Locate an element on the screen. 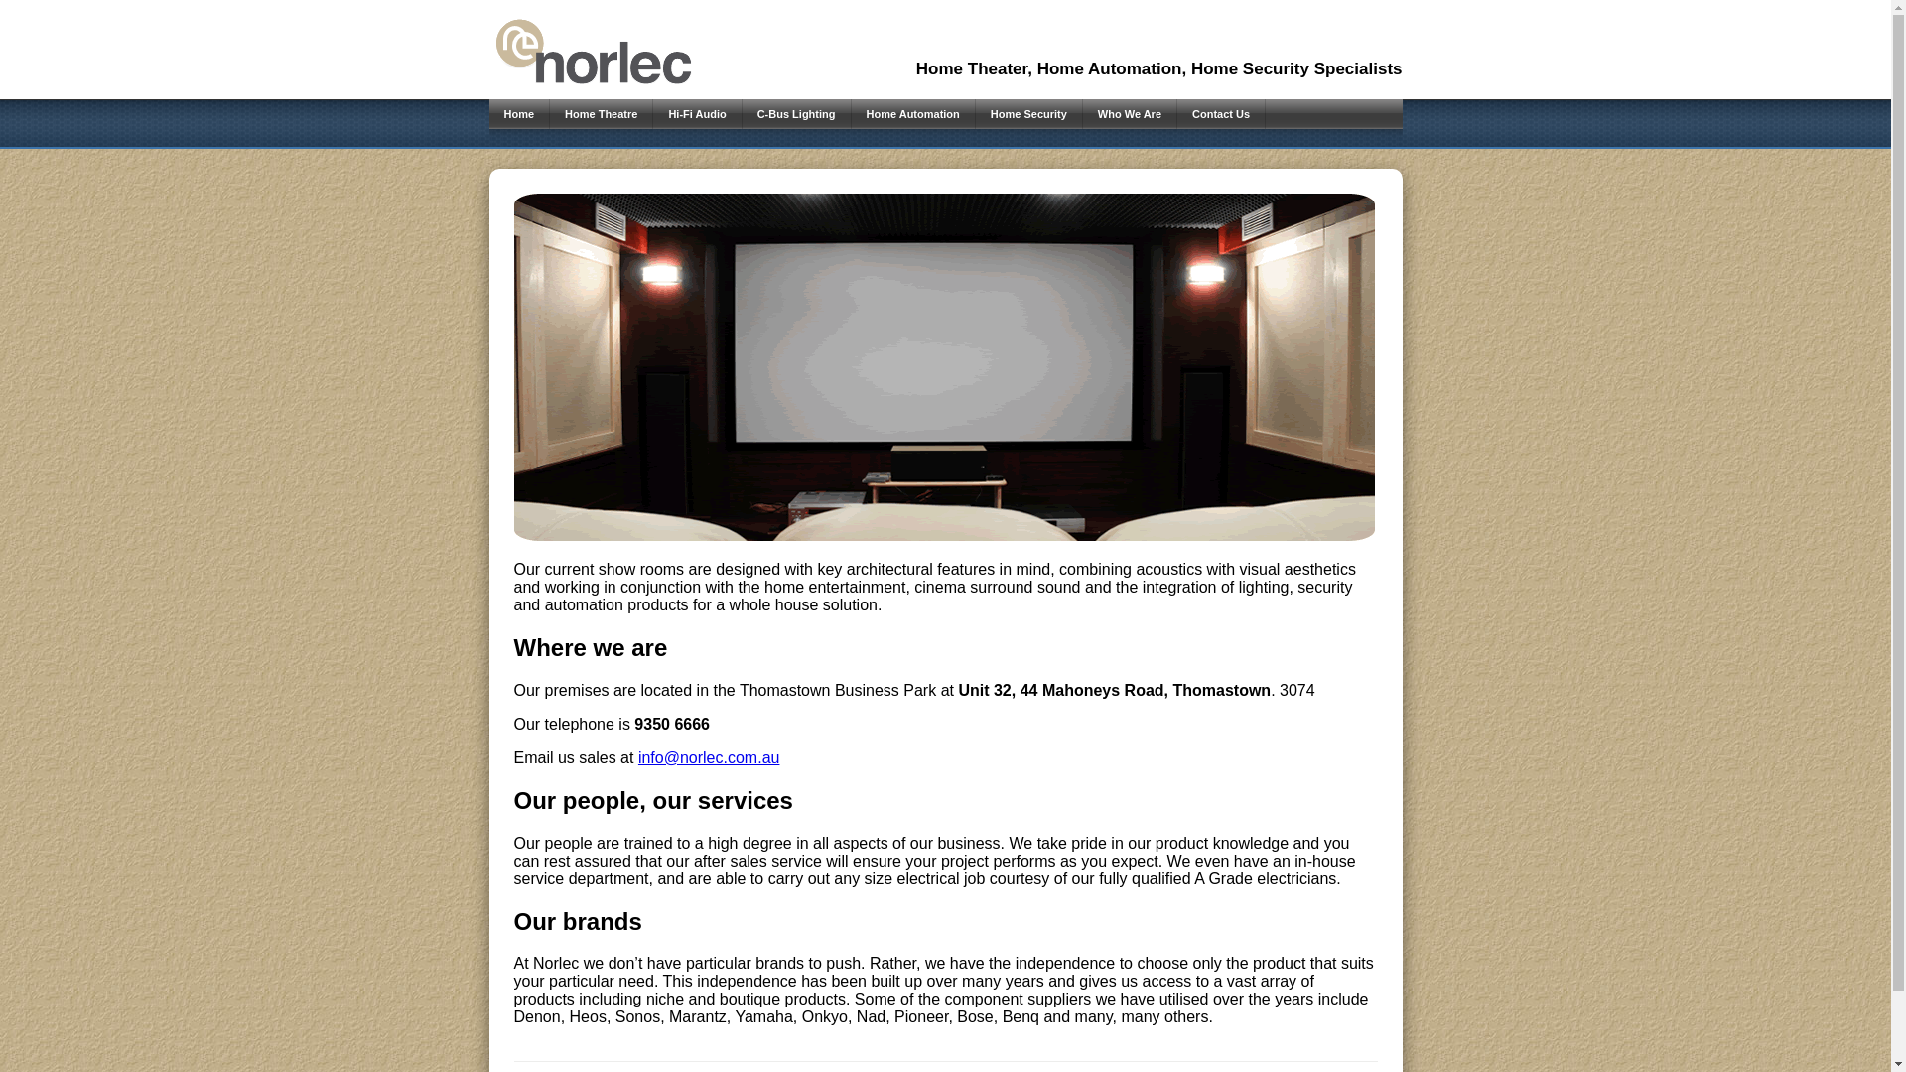  Hi-Fi Audio is located at coordinates (697, 114).